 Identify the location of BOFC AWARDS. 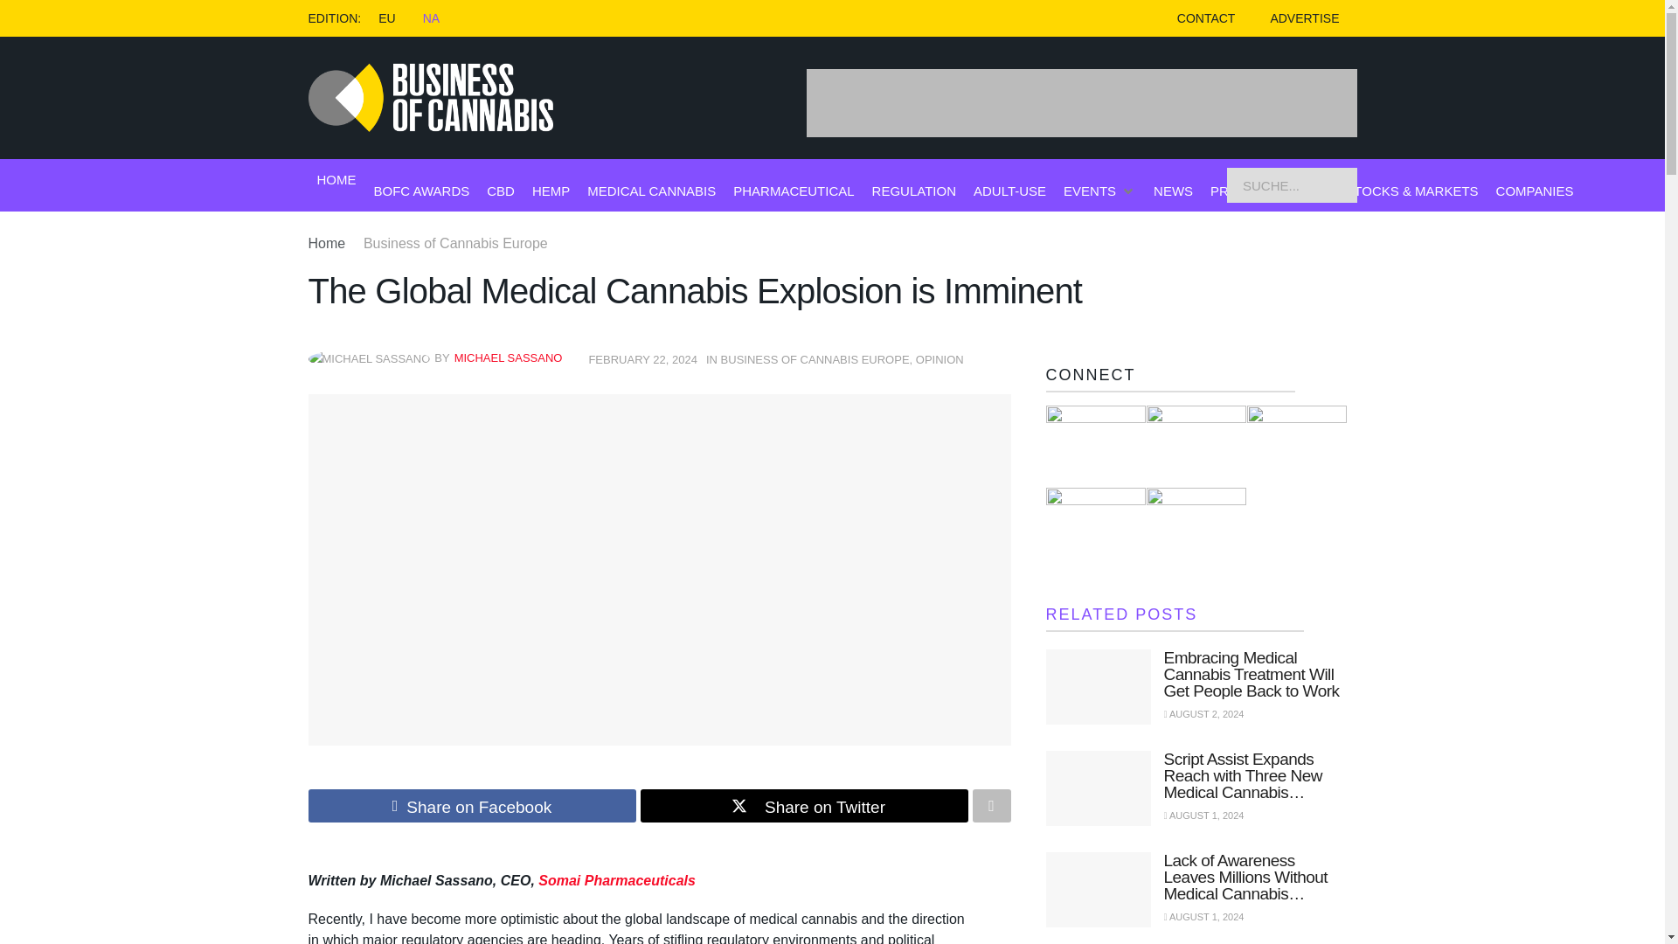
(421, 191).